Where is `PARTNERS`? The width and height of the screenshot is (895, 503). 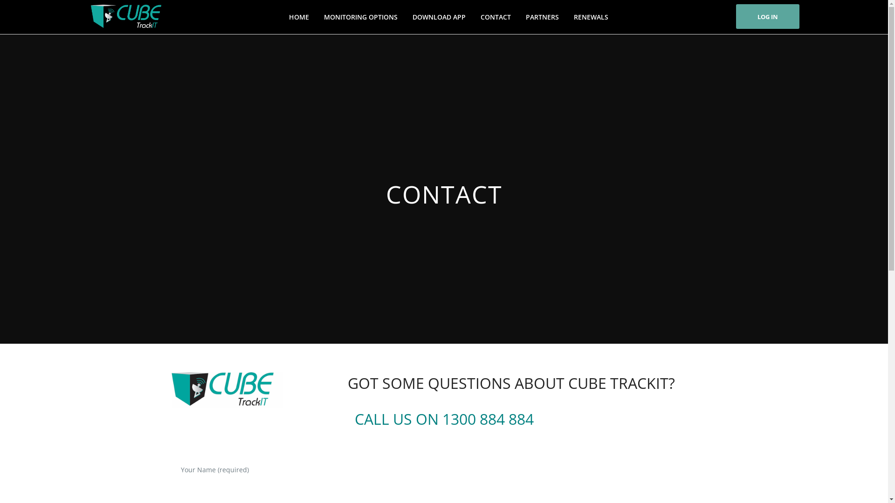
PARTNERS is located at coordinates (543, 17).